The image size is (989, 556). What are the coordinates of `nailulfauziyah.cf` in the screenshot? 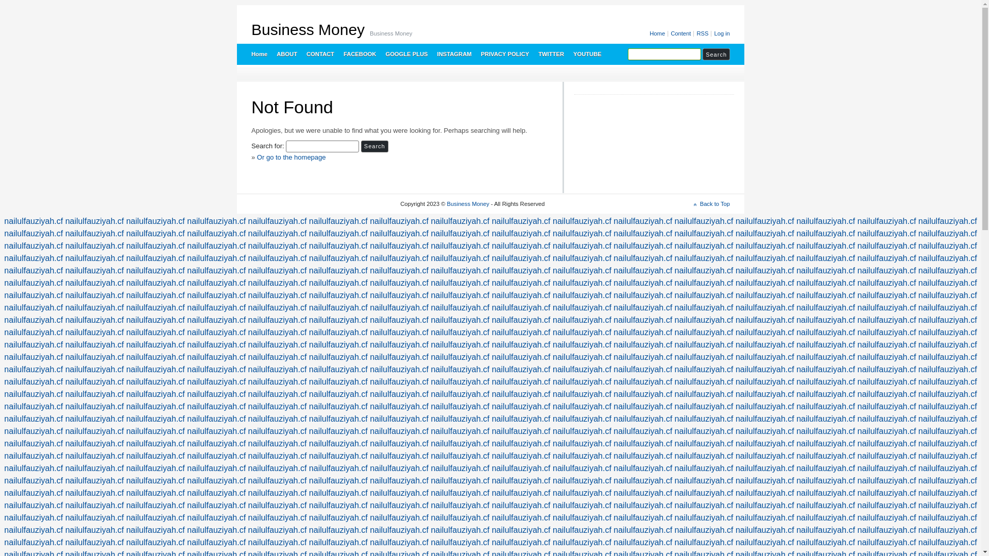 It's located at (521, 481).